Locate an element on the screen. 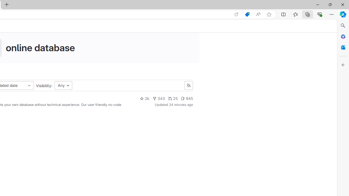 The width and height of the screenshot is (349, 196). 25 is located at coordinates (173, 99).